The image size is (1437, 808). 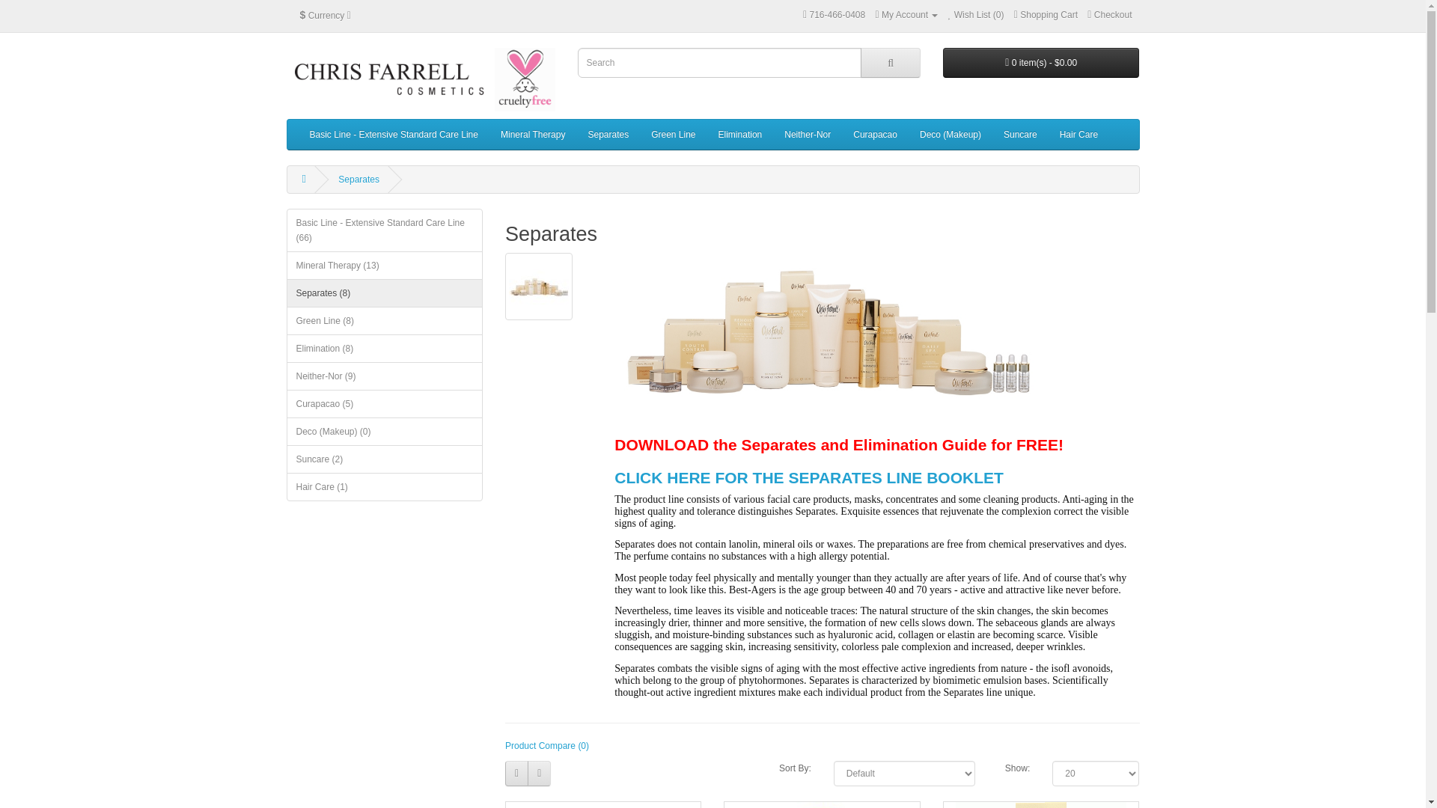 I want to click on Mineral Therapy, so click(x=533, y=134).